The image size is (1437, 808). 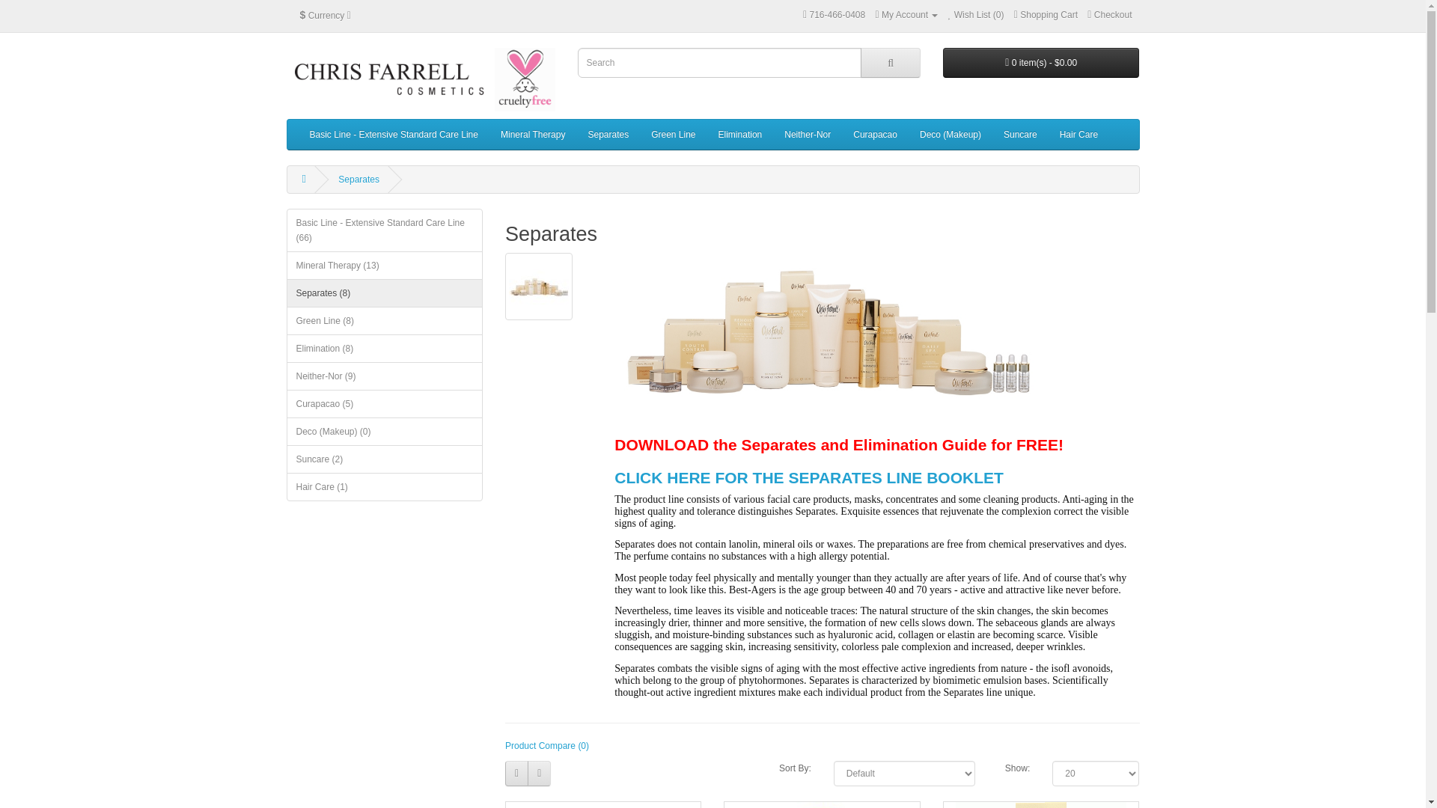 I want to click on Mineral Therapy, so click(x=533, y=134).